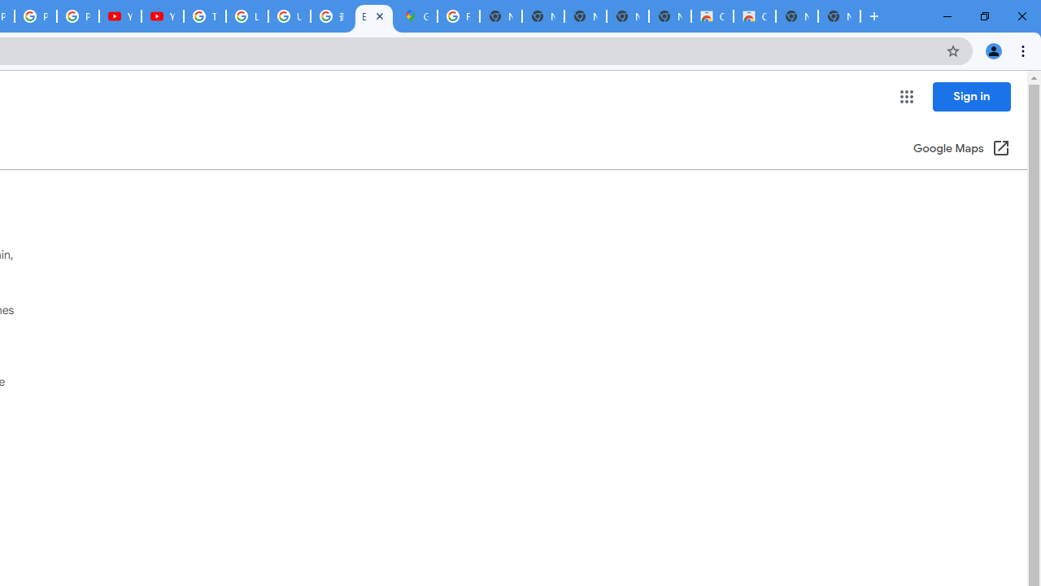 The image size is (1041, 586). I want to click on Privacy Checkup, so click(36, 16).